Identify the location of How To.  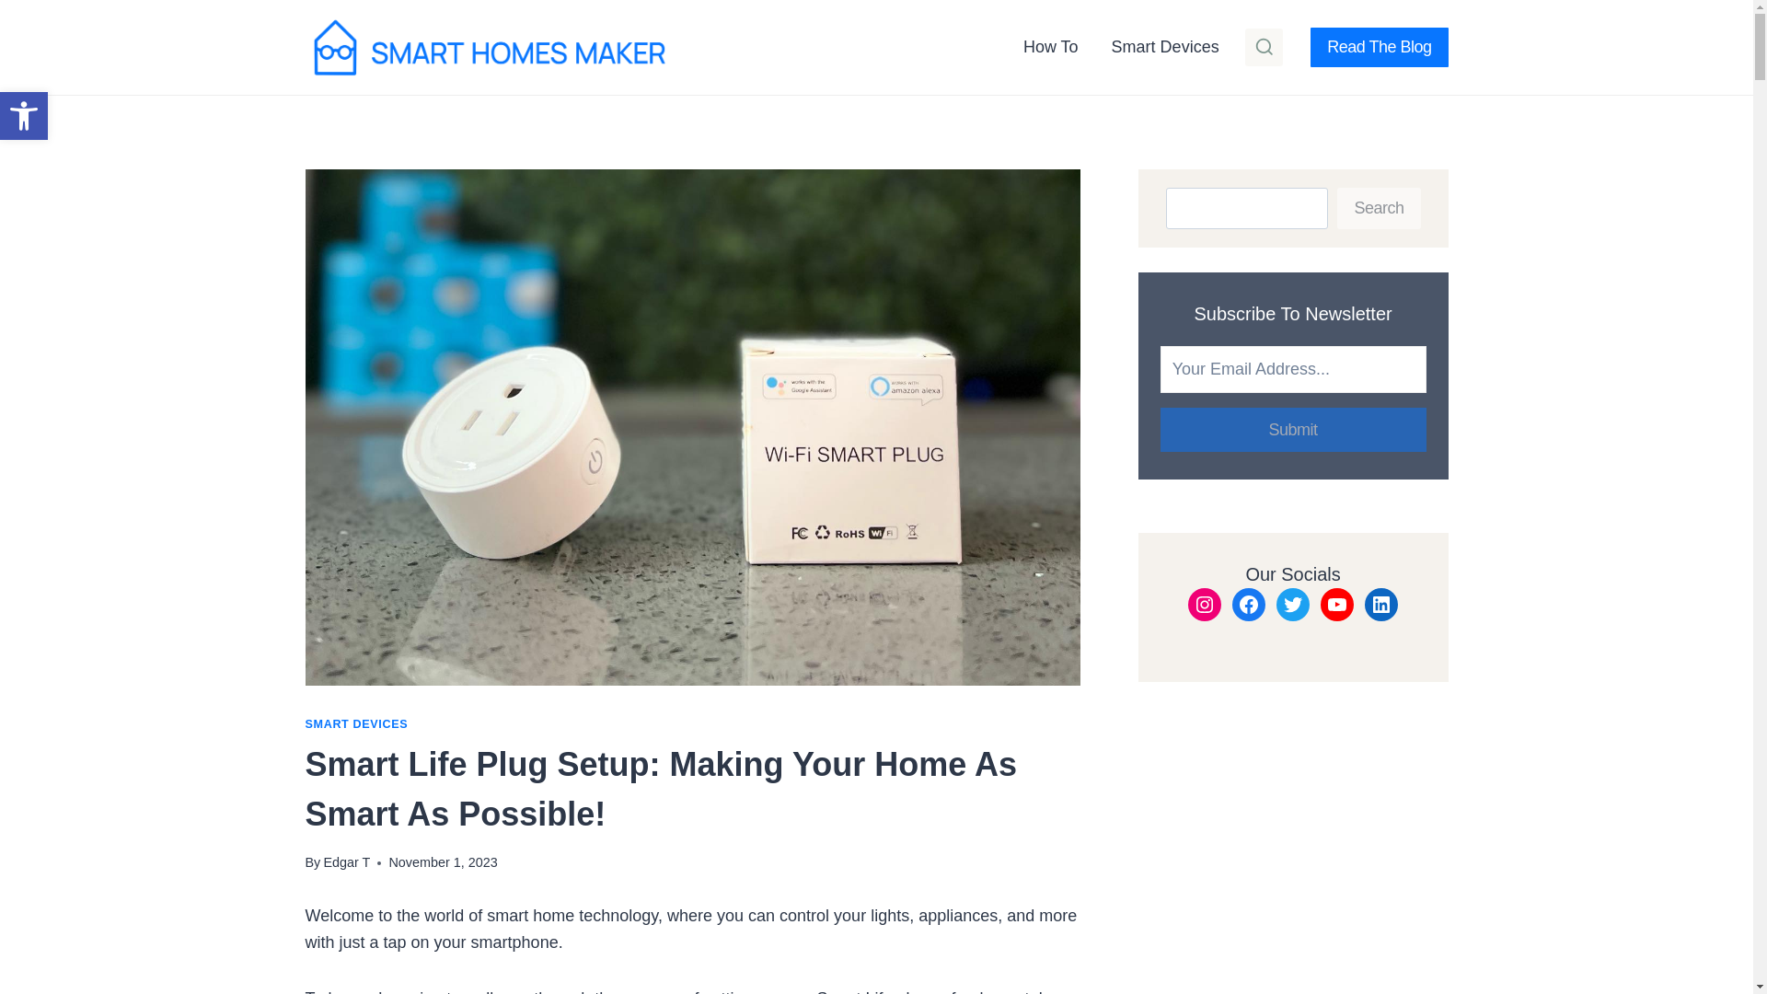
(1051, 46).